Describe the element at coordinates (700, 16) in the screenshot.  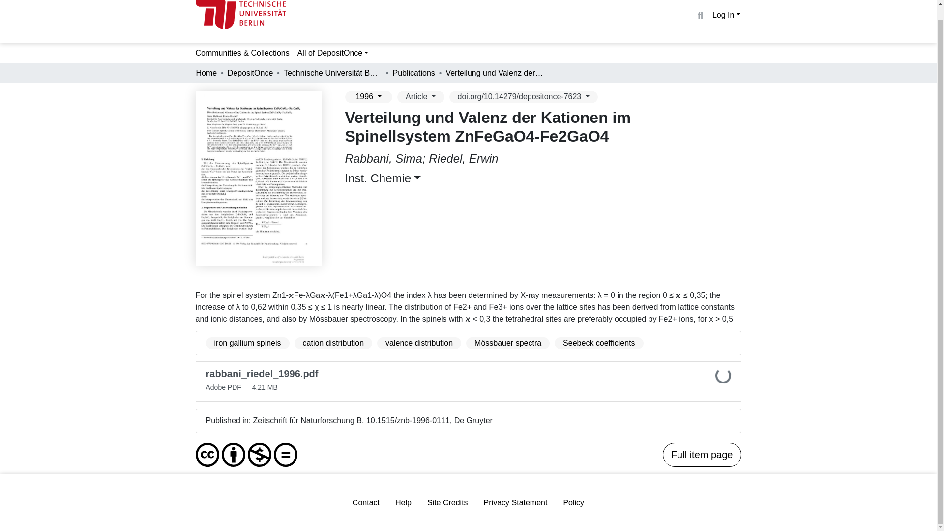
I see `Search` at that location.